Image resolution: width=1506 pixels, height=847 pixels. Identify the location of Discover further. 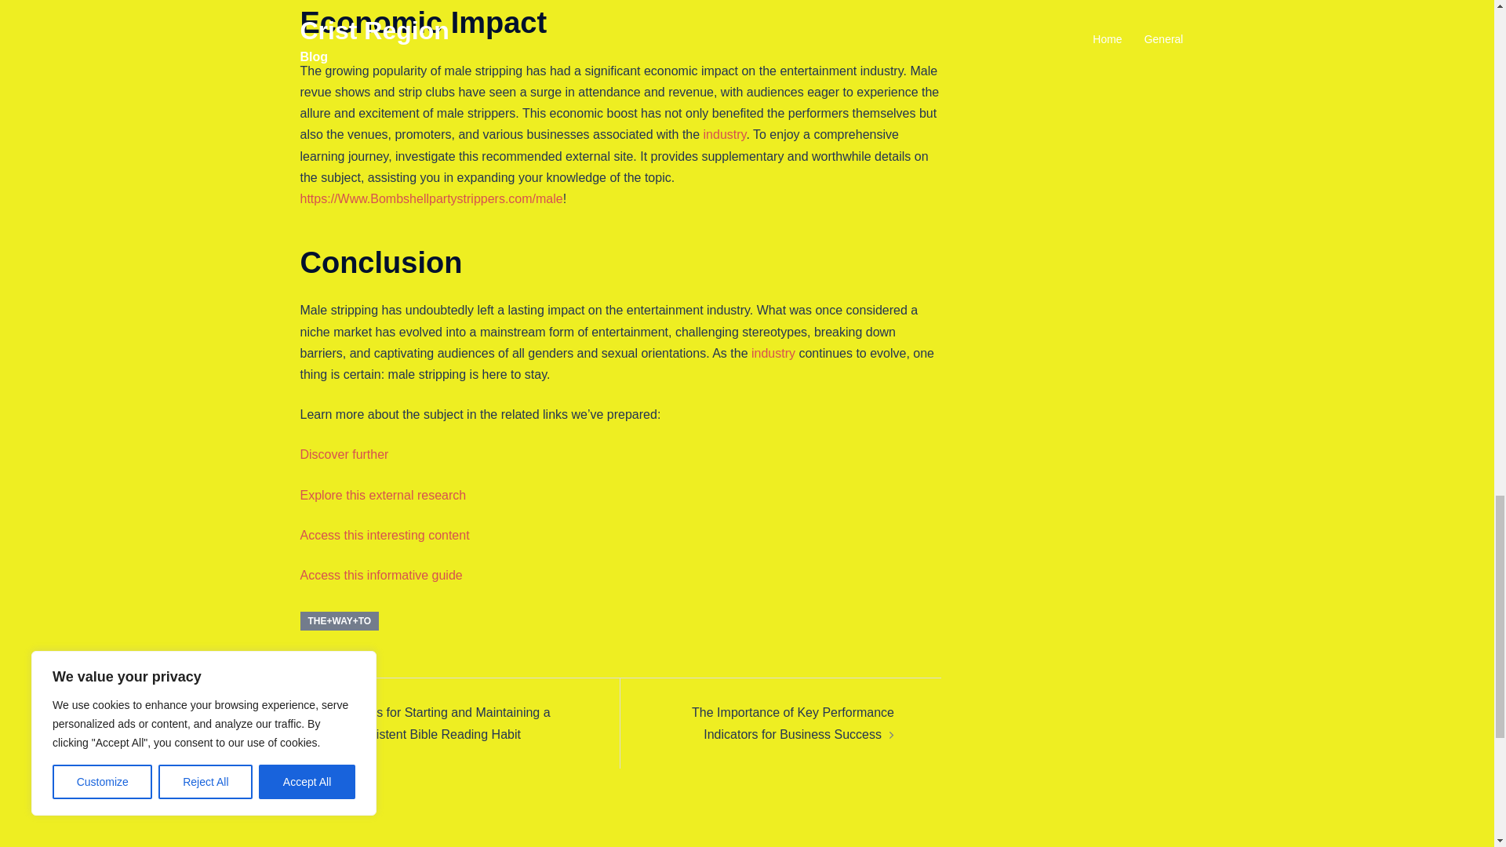
(344, 454).